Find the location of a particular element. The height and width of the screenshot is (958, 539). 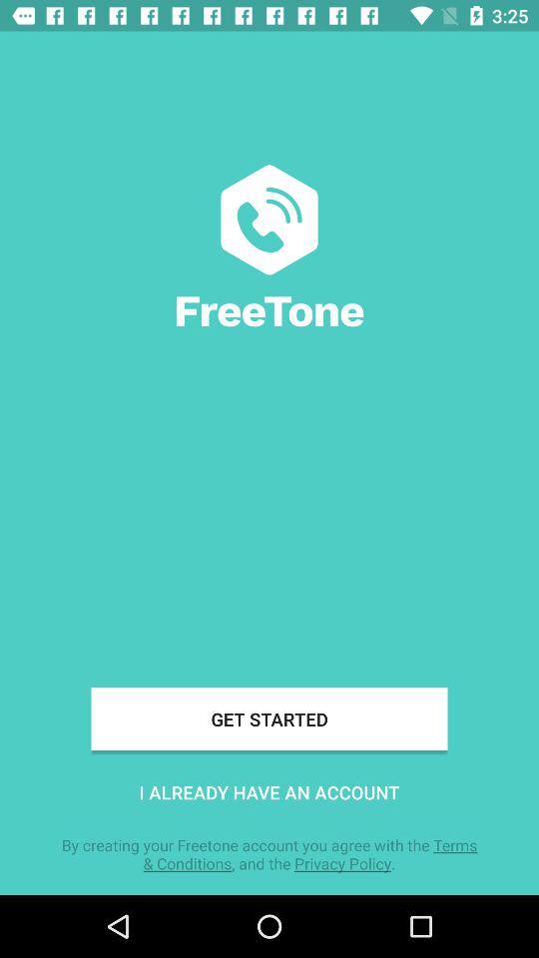

launch item below the get started icon is located at coordinates (269, 792).